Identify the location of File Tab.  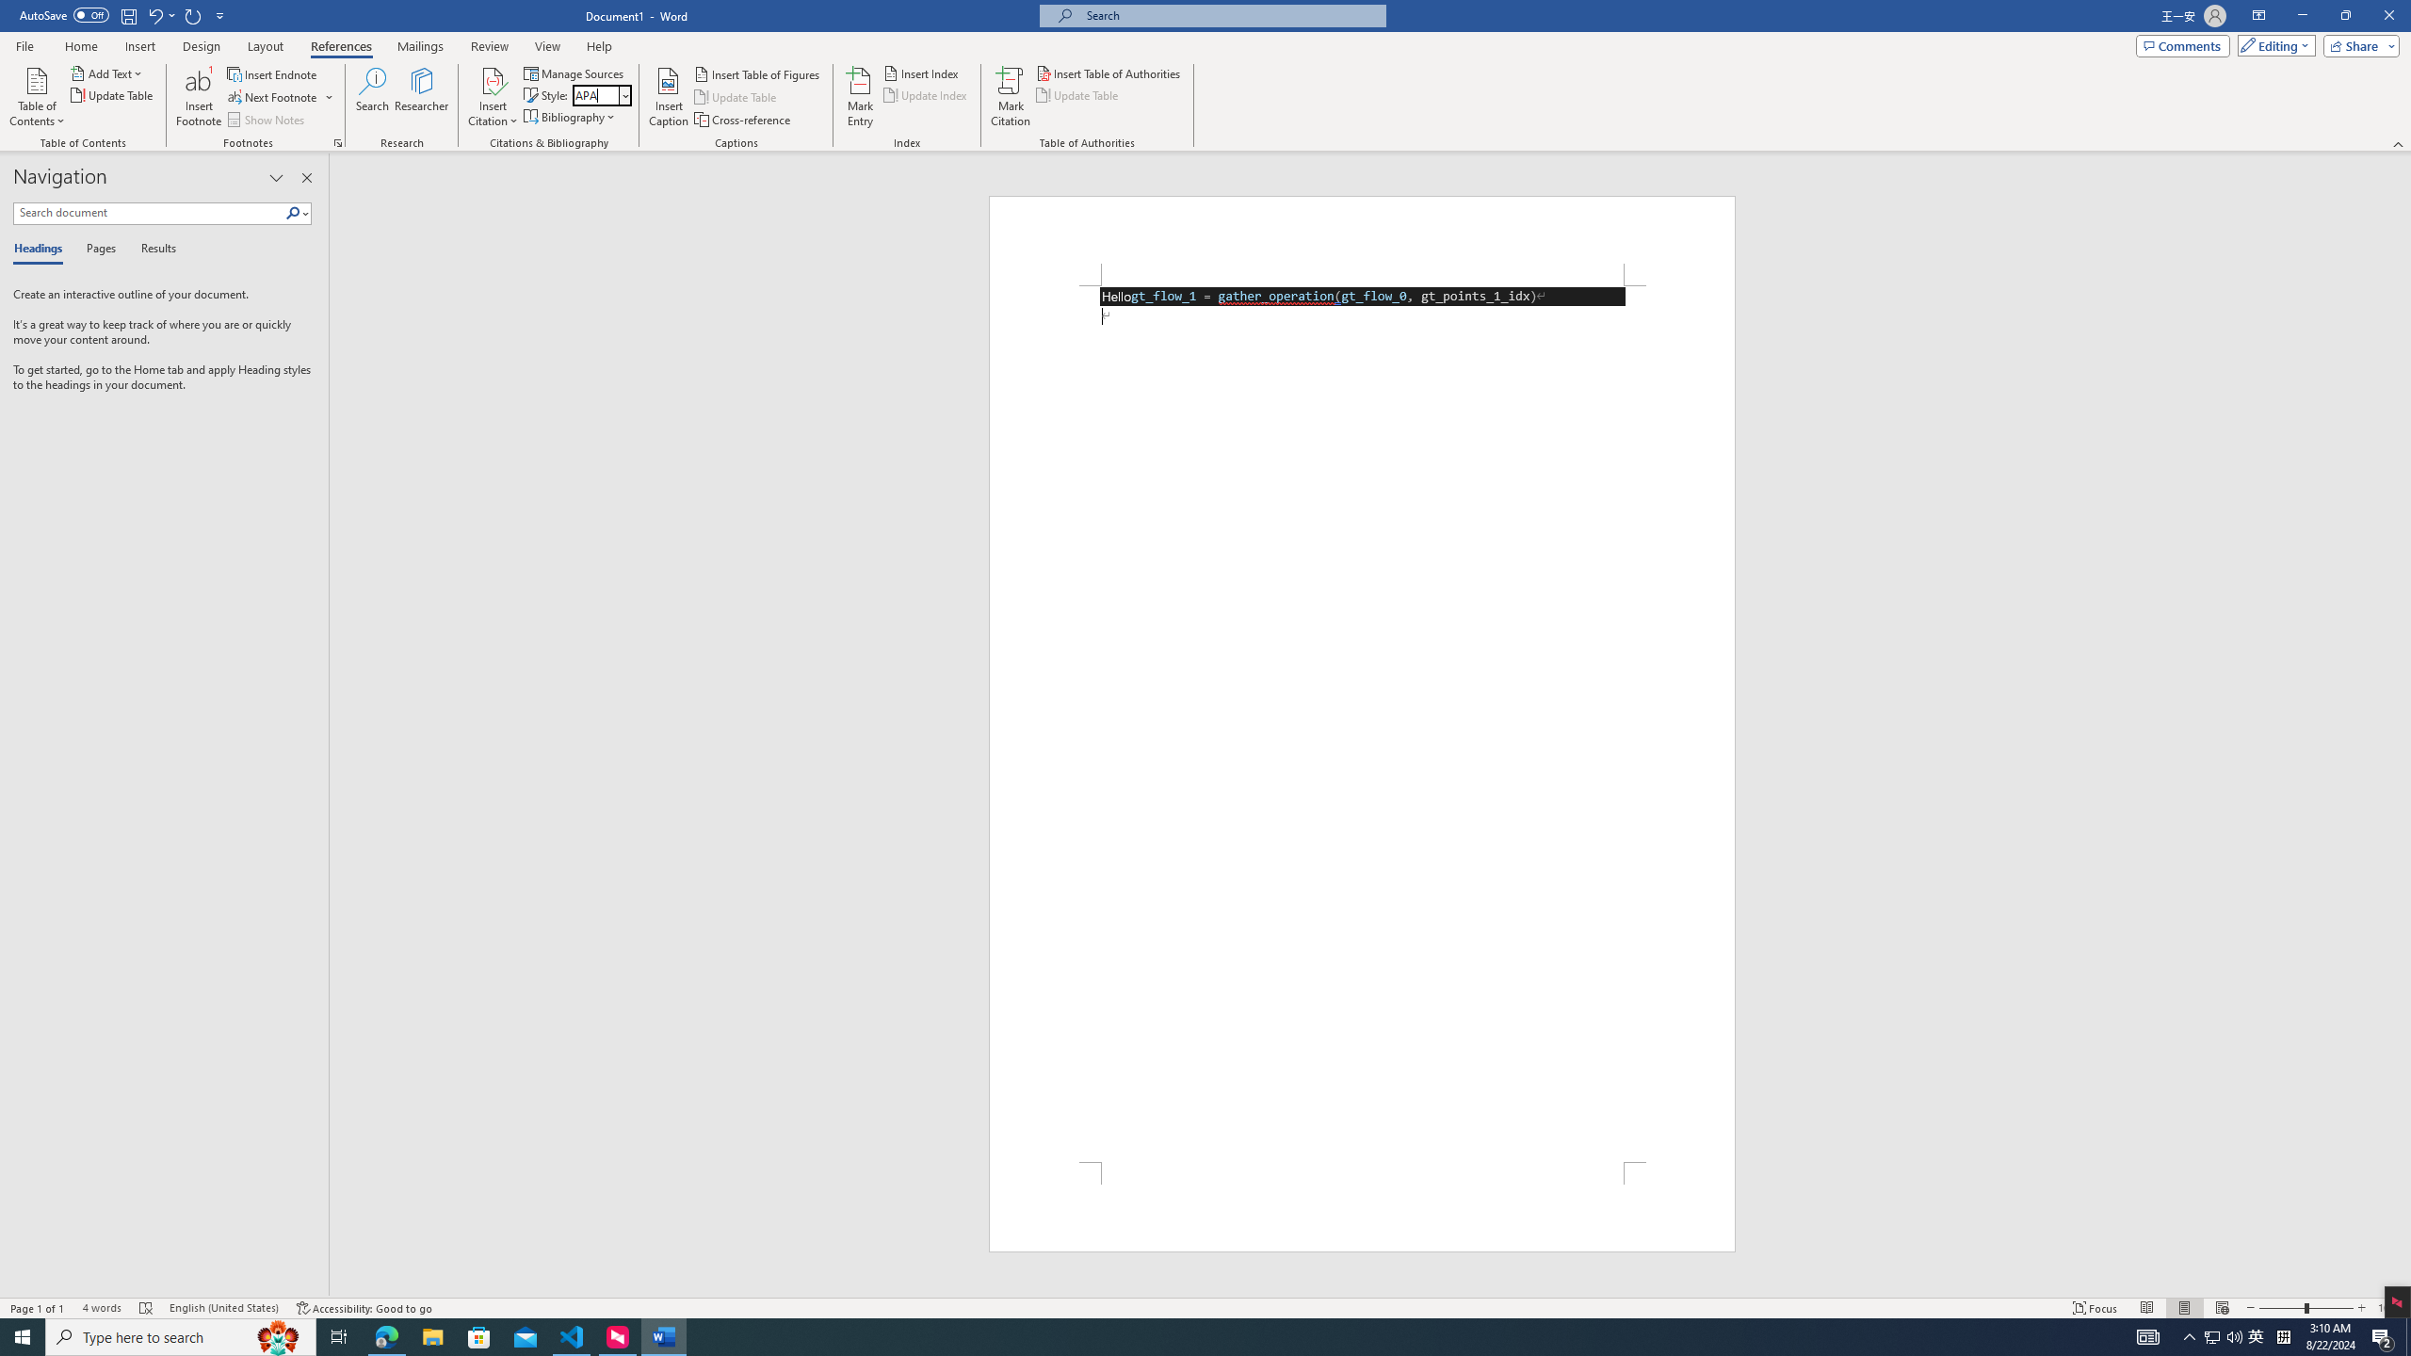
(24, 45).